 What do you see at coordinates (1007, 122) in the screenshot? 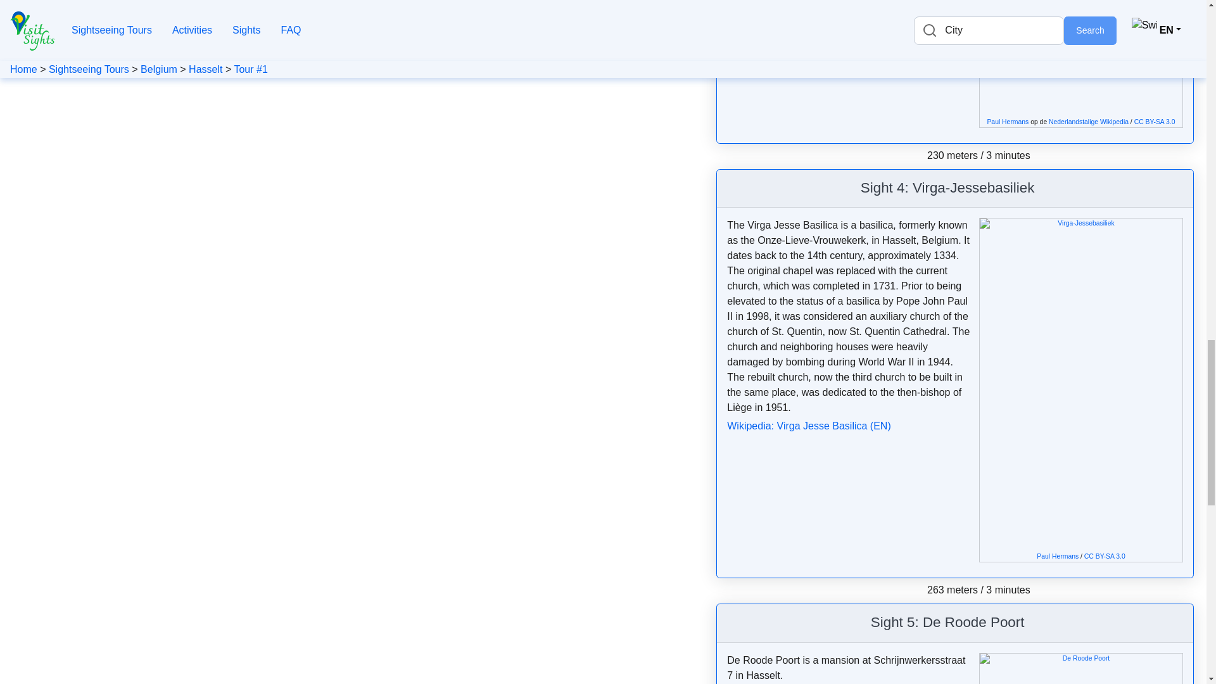
I see `w:nl:User:Paul Hermans` at bounding box center [1007, 122].